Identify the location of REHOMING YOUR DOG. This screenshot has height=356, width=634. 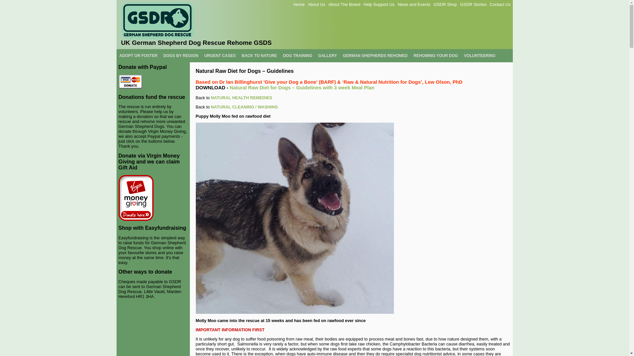
(435, 56).